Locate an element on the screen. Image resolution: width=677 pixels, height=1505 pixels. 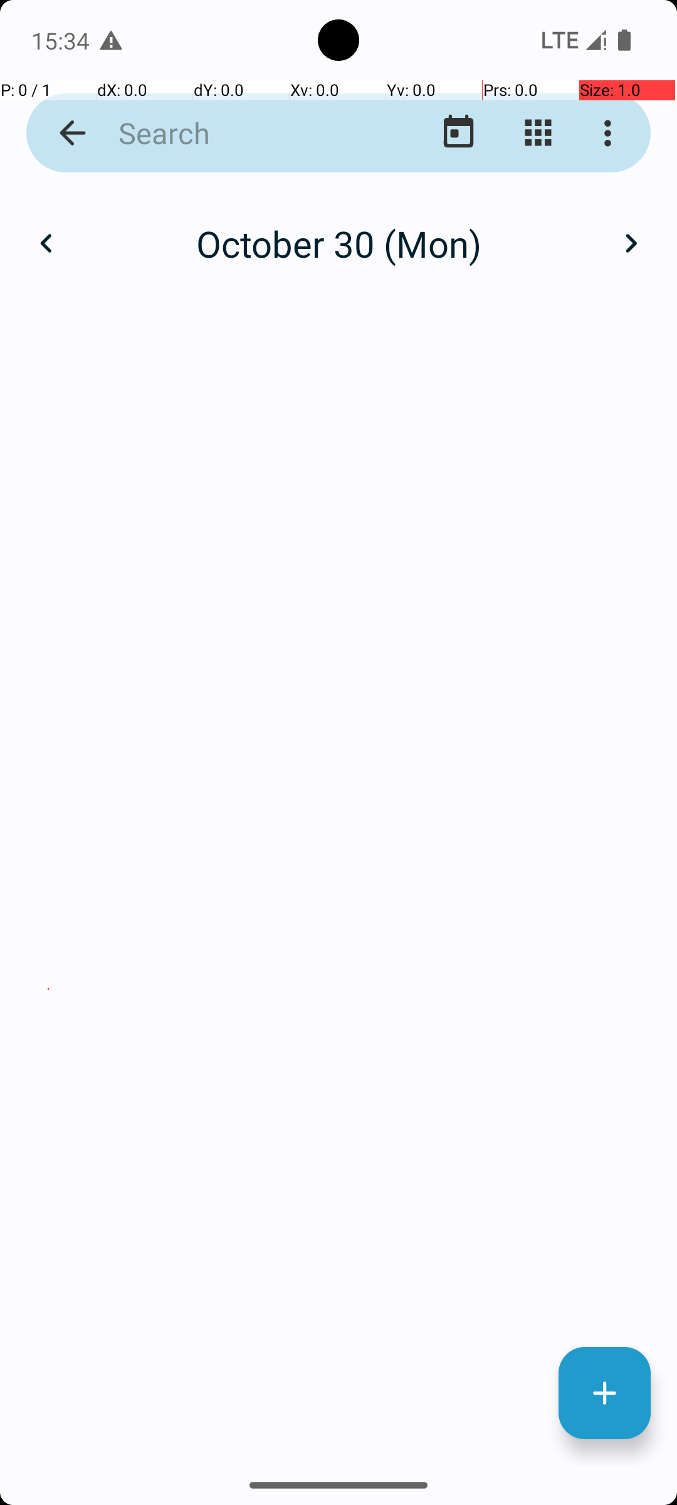
October 30 (Mon) is located at coordinates (338, 243).